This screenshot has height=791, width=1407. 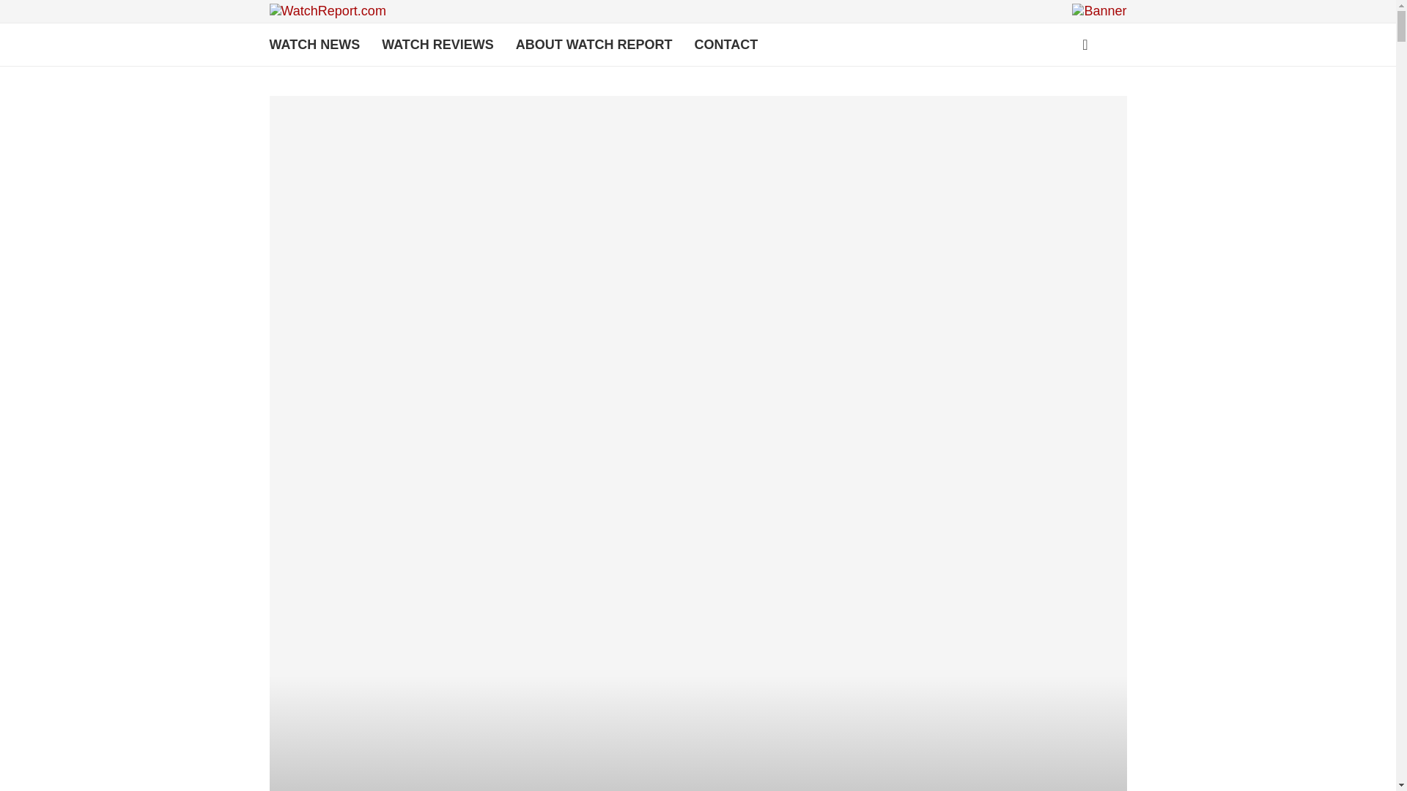 What do you see at coordinates (437, 44) in the screenshot?
I see `WATCH REVIEWS` at bounding box center [437, 44].